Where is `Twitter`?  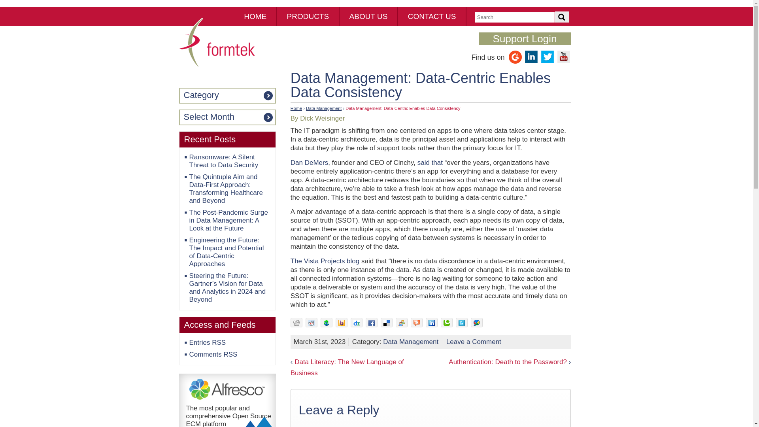 Twitter is located at coordinates (547, 61).